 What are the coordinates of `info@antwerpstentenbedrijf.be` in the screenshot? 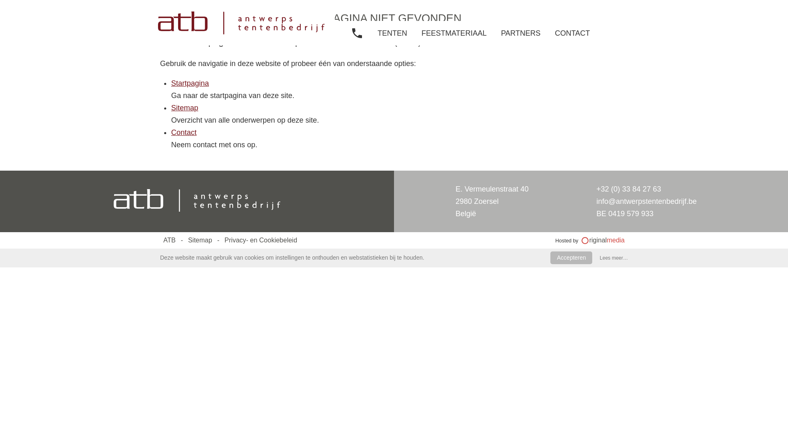 It's located at (646, 201).